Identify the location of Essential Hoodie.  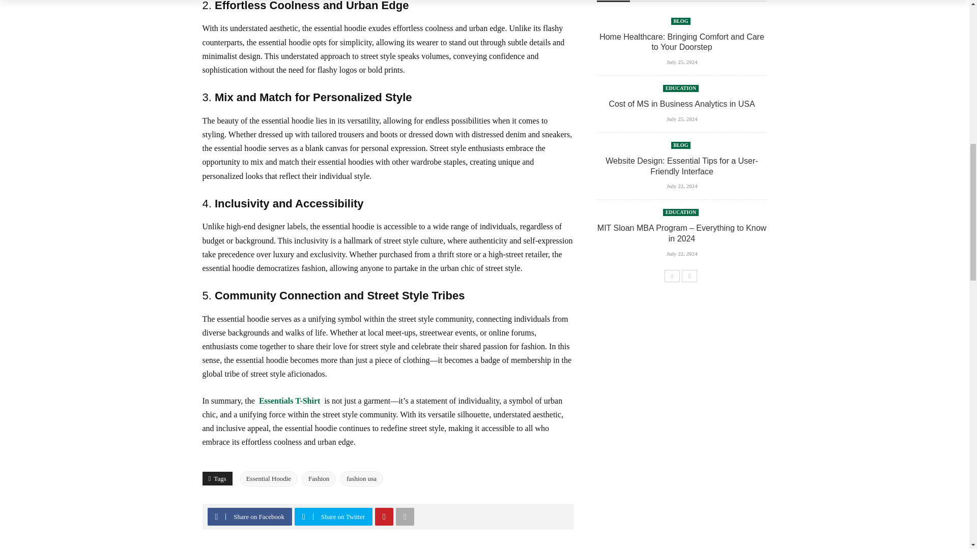
(269, 478).